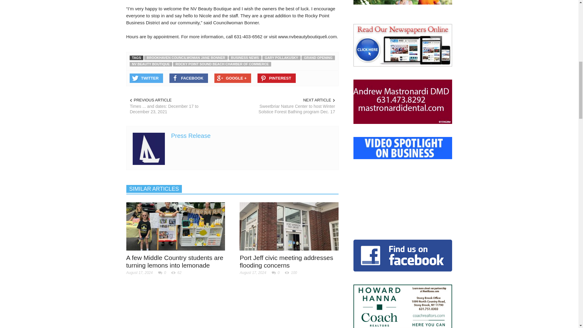  I want to click on Dr. Andrew Mastronardi, so click(403, 102).